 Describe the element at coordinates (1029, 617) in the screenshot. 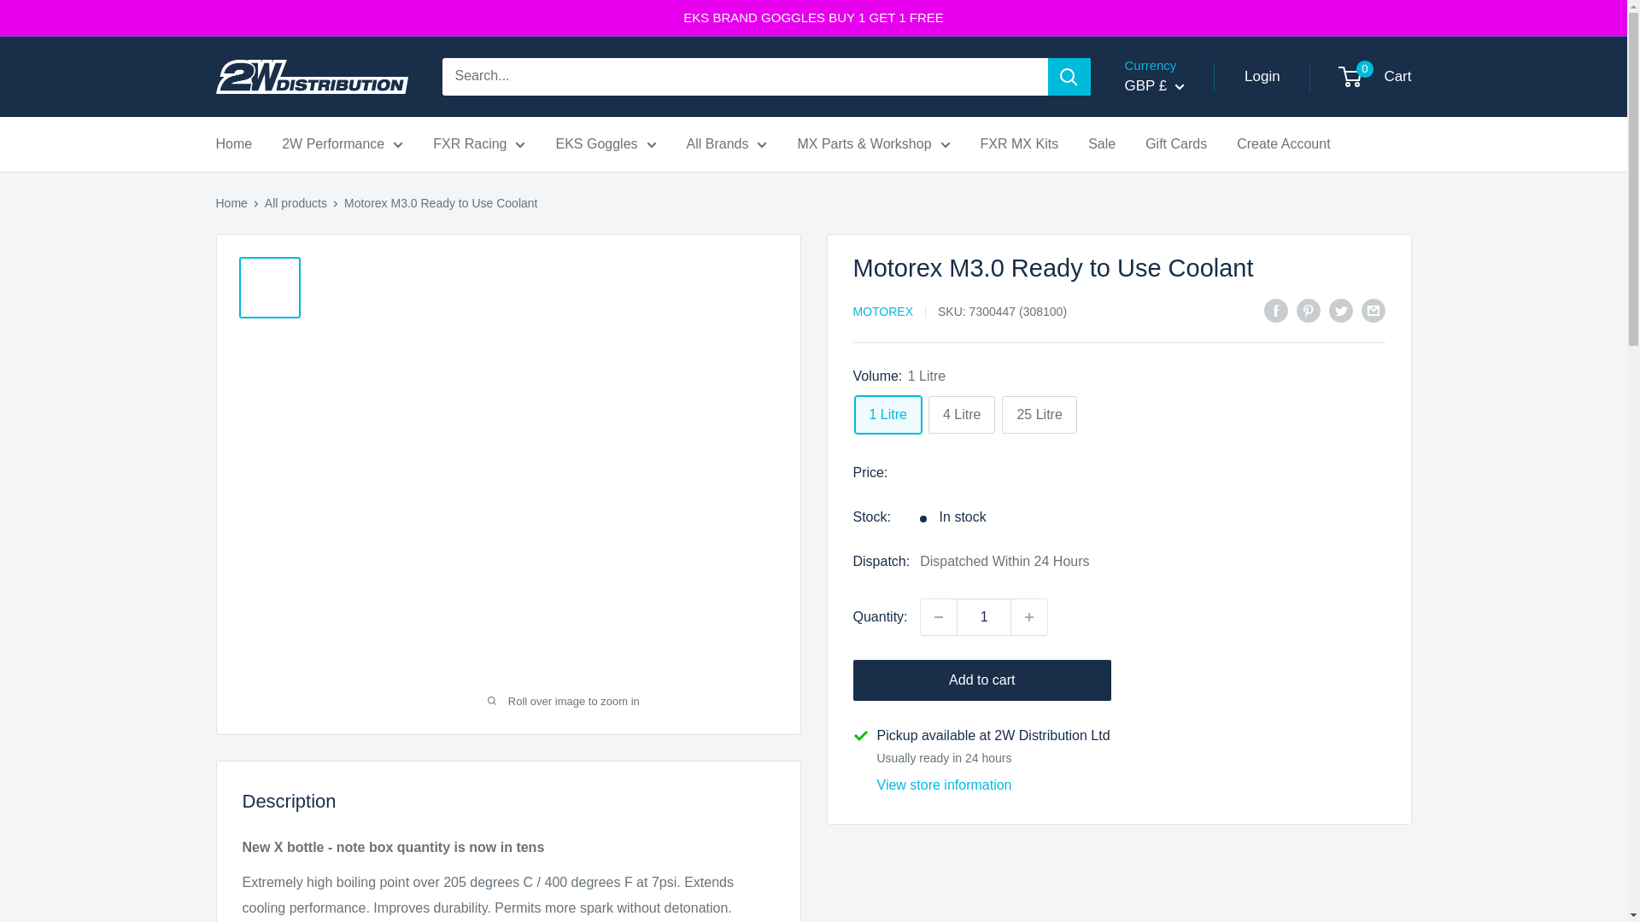

I see `Increase quantity by 1` at that location.